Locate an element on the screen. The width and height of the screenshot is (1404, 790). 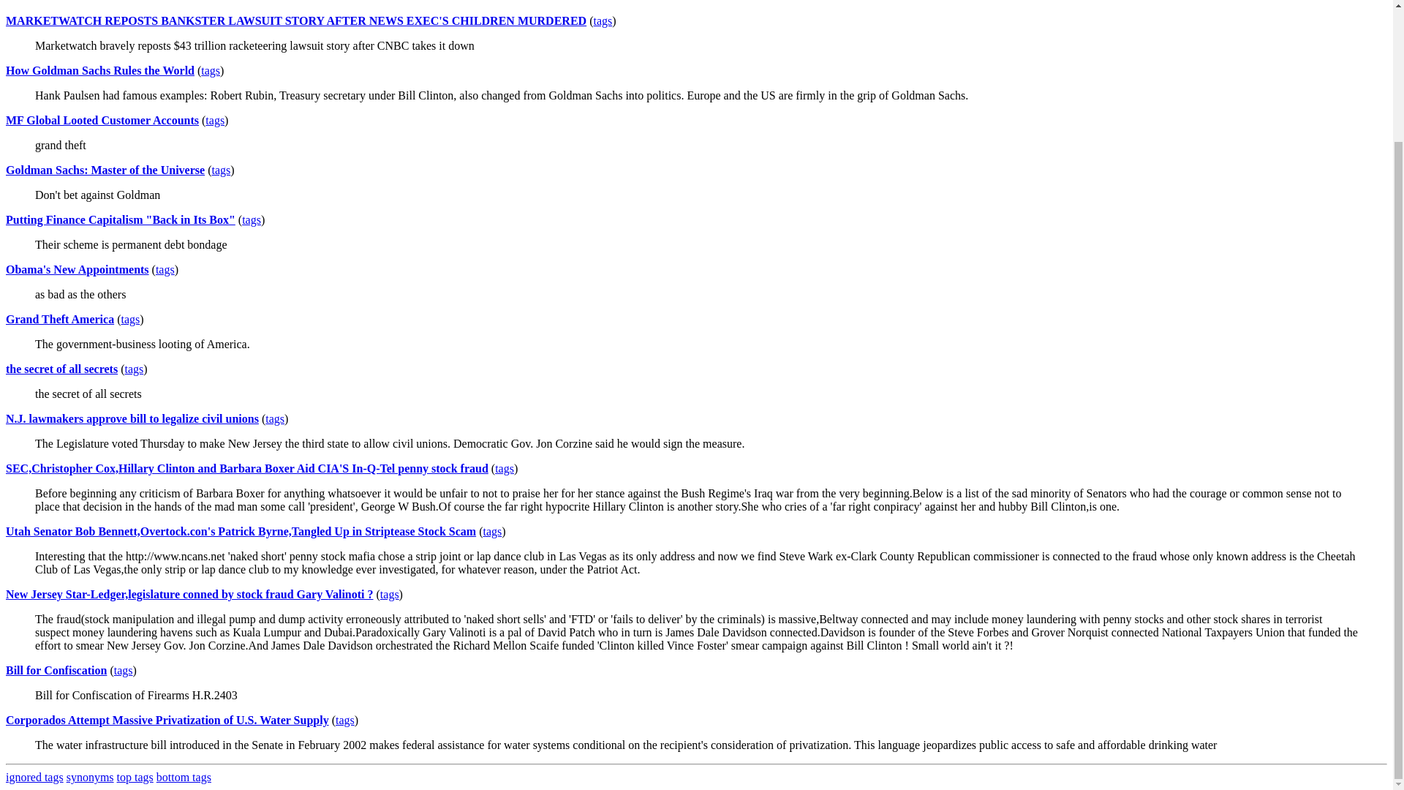
bottom tags is located at coordinates (184, 777).